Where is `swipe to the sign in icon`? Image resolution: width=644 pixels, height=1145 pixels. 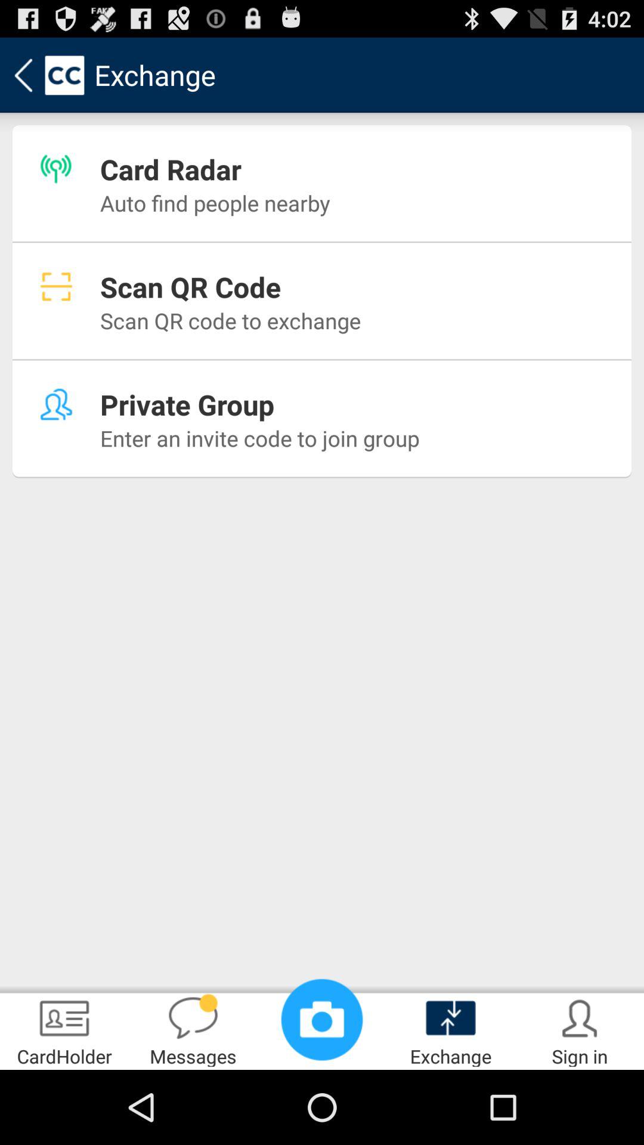
swipe to the sign in icon is located at coordinates (580, 1029).